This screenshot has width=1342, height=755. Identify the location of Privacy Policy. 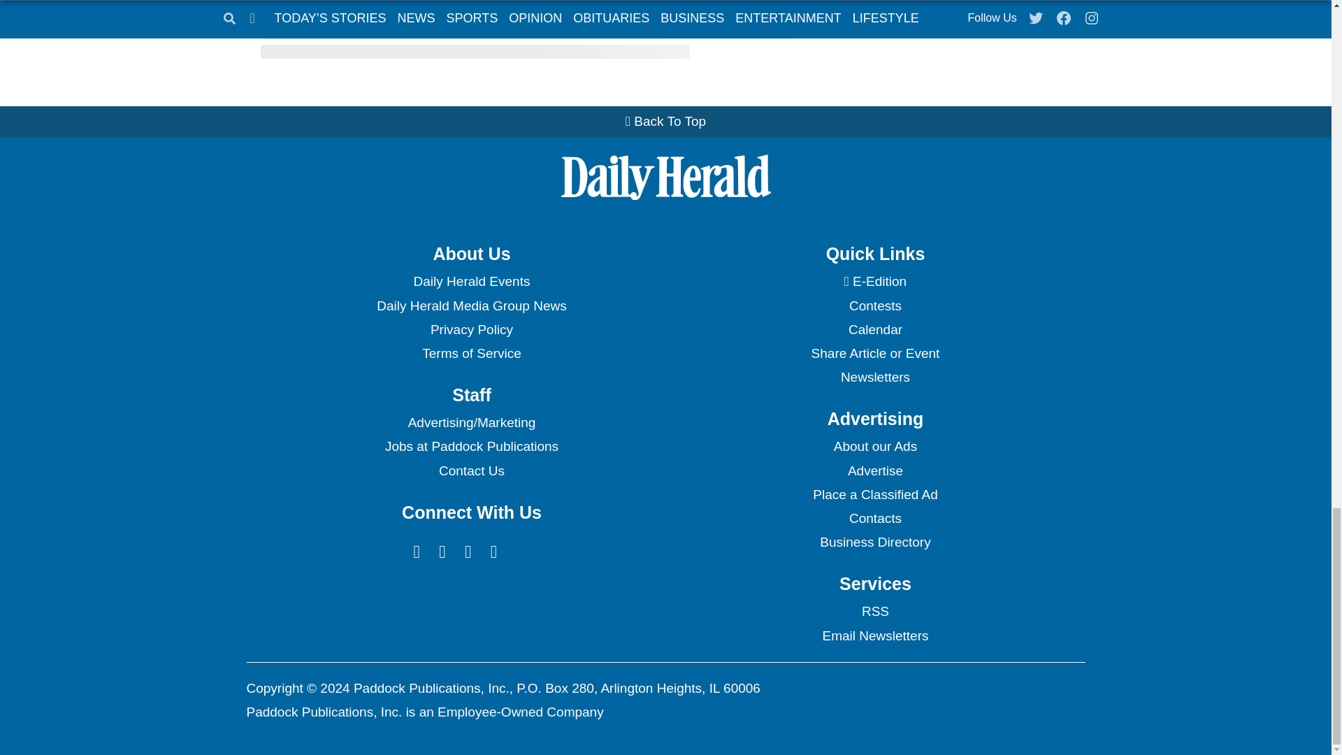
(471, 330).